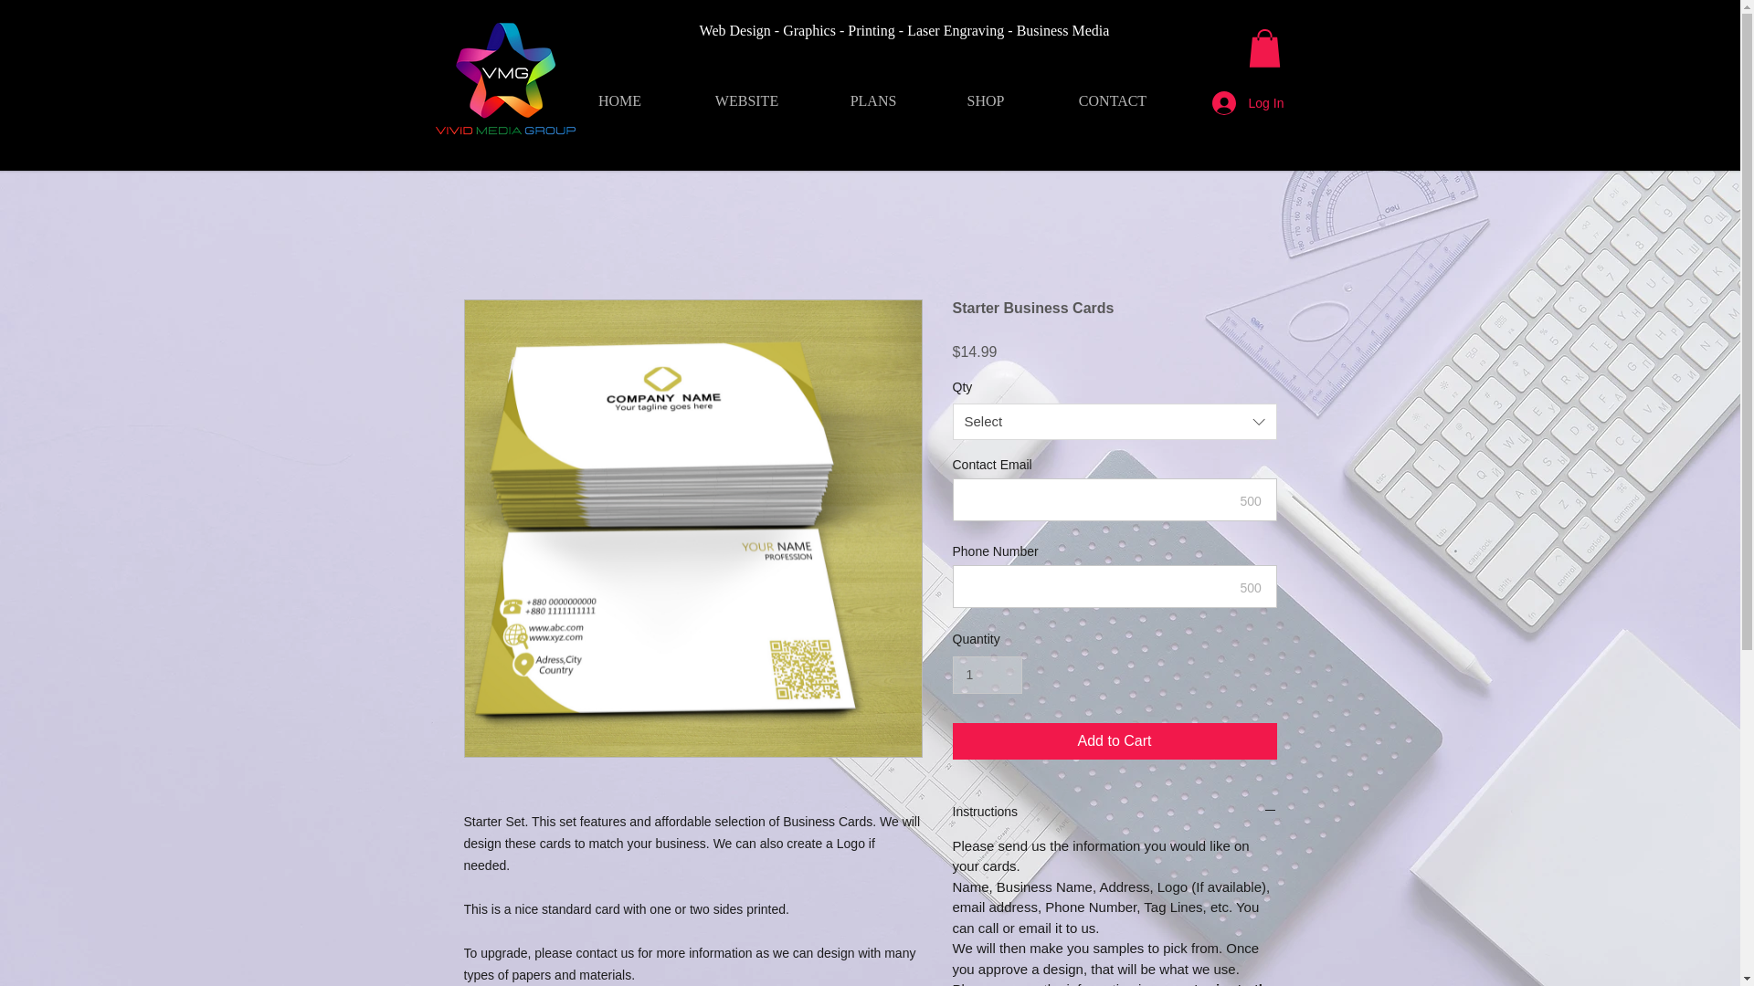 The image size is (1754, 986). What do you see at coordinates (1115, 740) in the screenshot?
I see `Add to Cart` at bounding box center [1115, 740].